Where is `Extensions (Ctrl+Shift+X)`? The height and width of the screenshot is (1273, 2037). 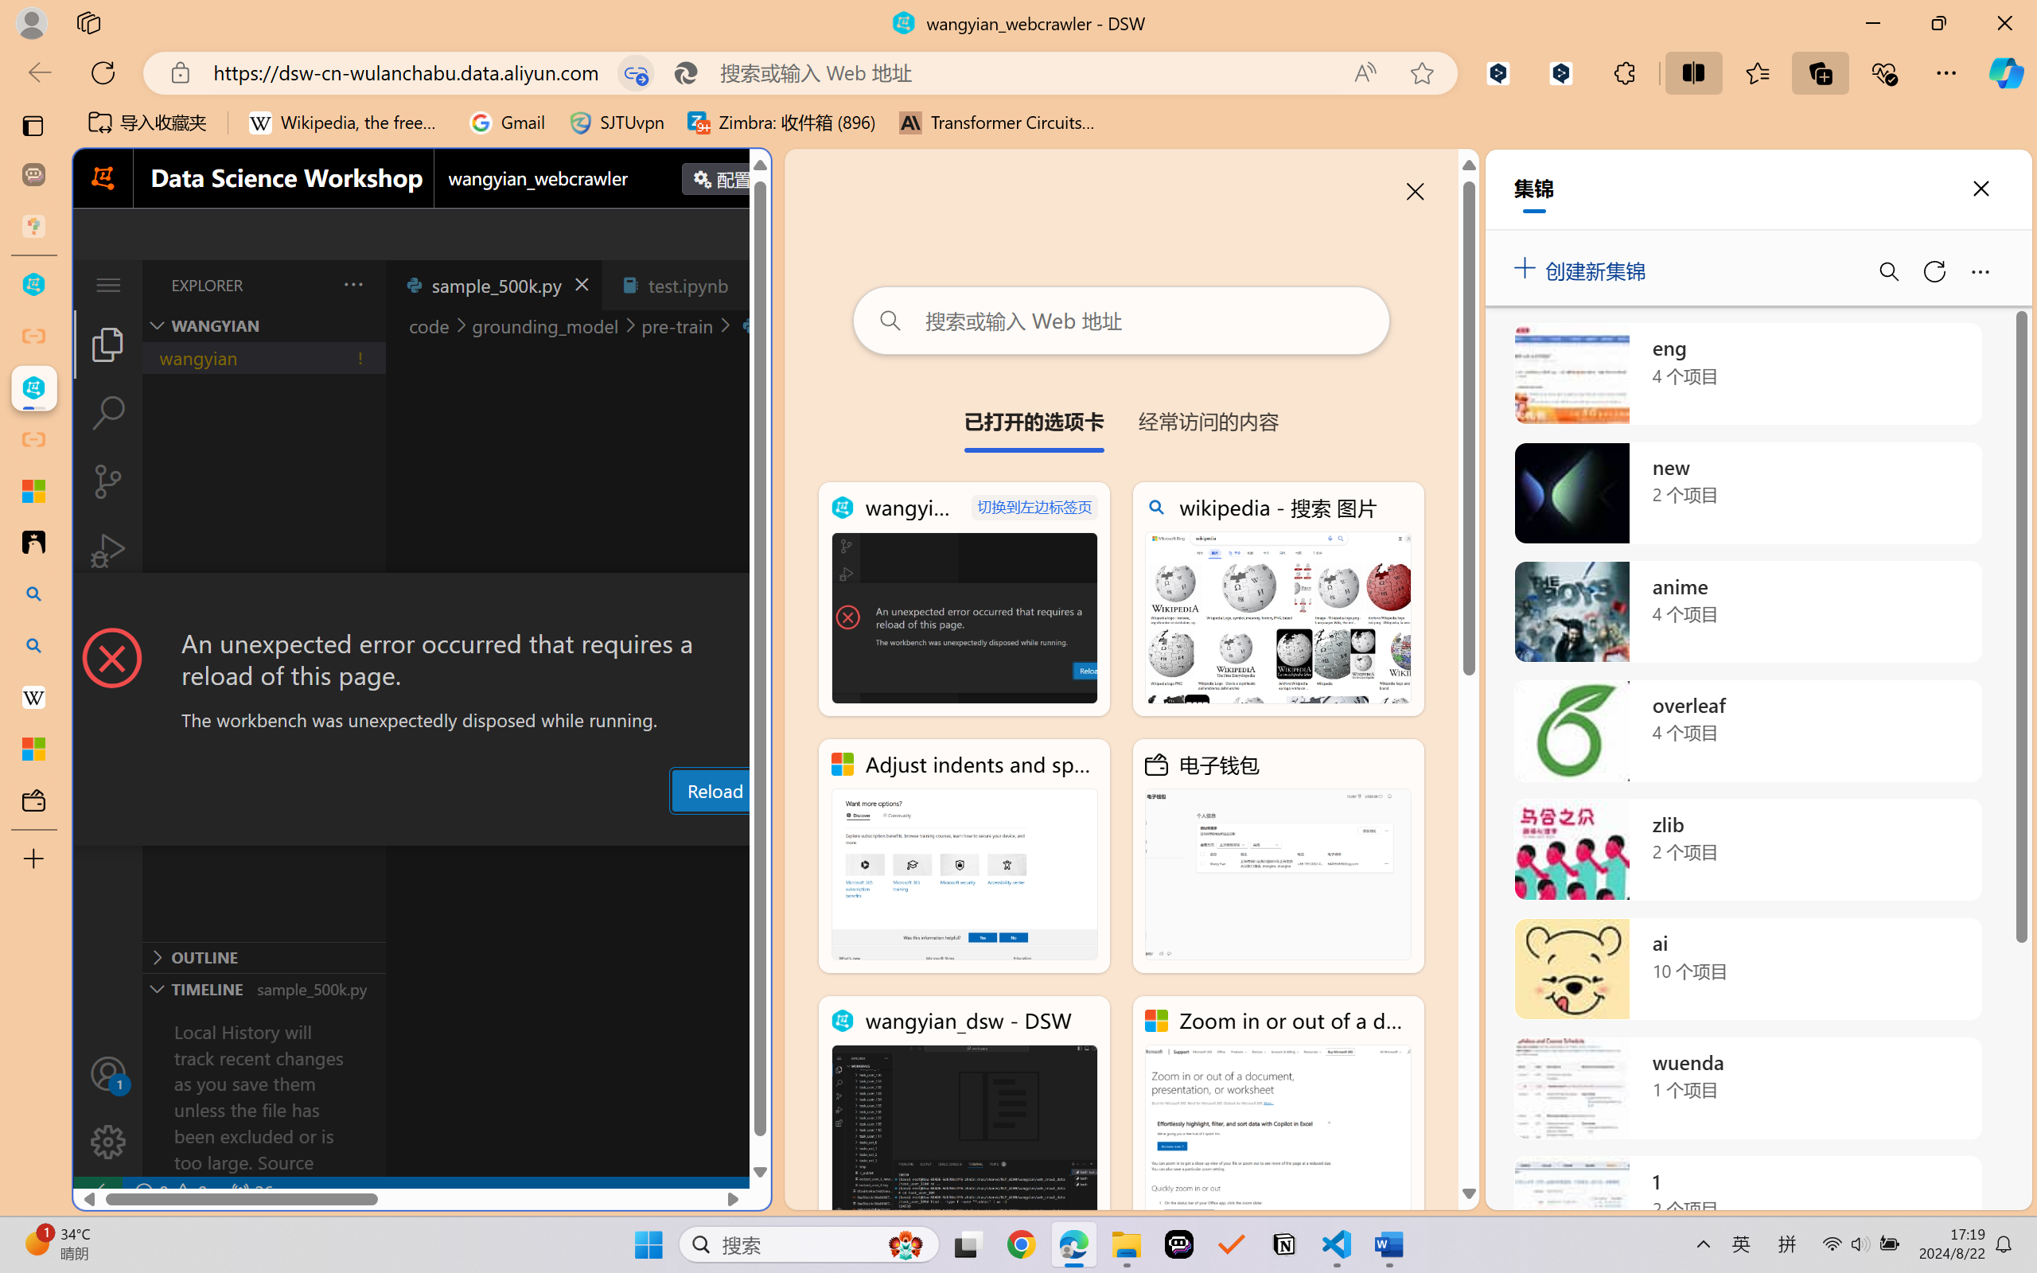 Extensions (Ctrl+Shift+X) is located at coordinates (108, 619).